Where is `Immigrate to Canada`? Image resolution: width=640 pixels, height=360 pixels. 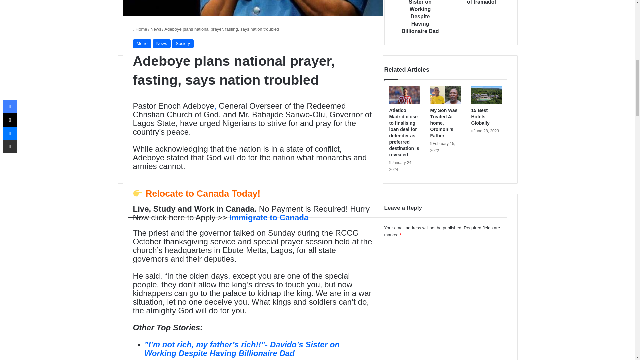
Immigrate to Canada is located at coordinates (269, 217).